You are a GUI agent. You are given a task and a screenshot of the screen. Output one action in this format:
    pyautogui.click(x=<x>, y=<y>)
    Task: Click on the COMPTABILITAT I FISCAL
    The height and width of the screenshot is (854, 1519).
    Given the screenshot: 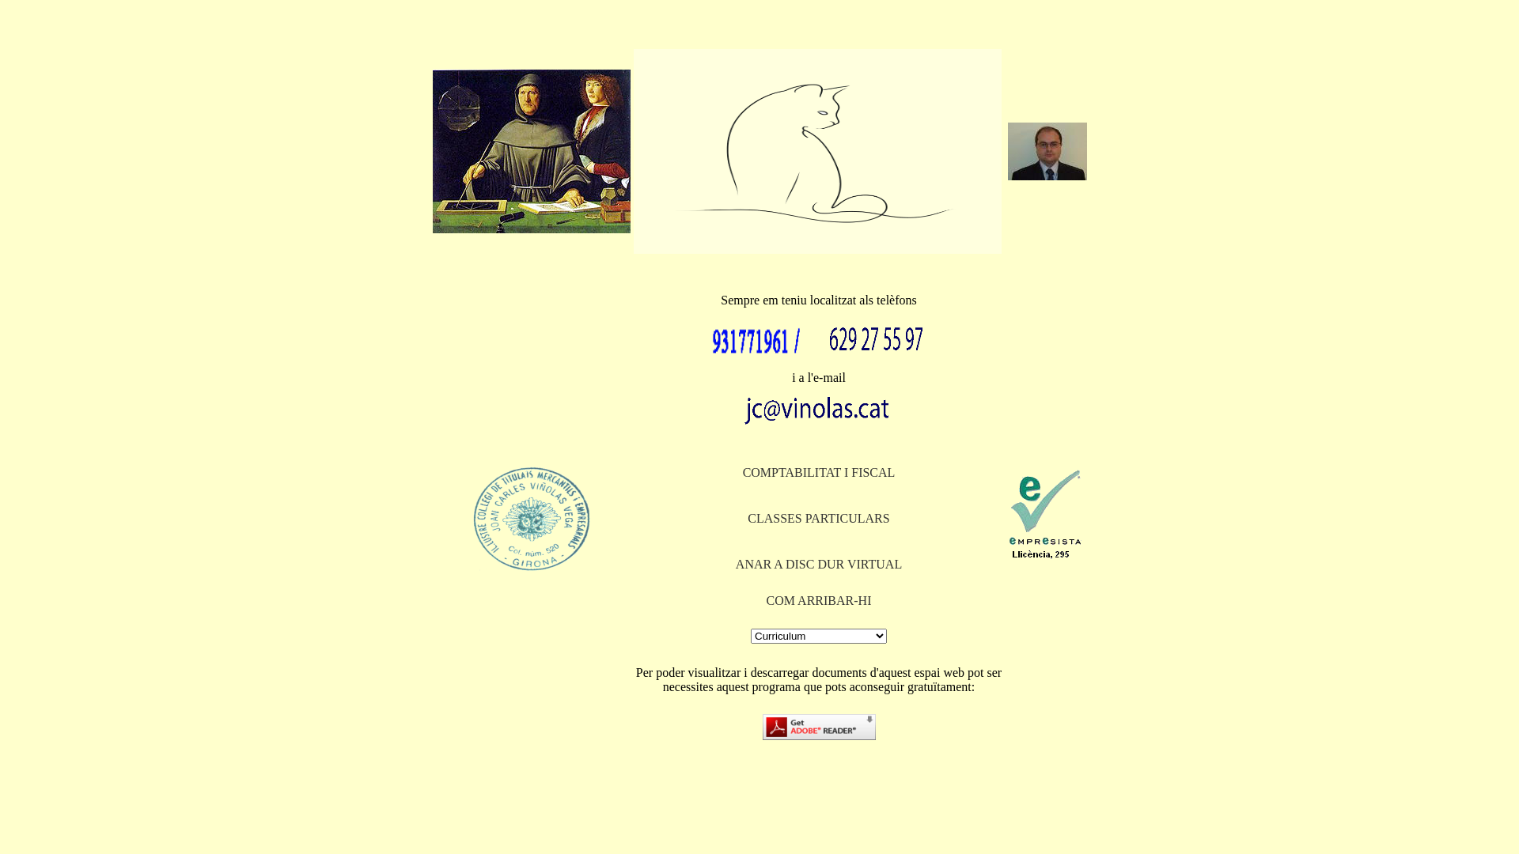 What is the action you would take?
    pyautogui.click(x=820, y=471)
    